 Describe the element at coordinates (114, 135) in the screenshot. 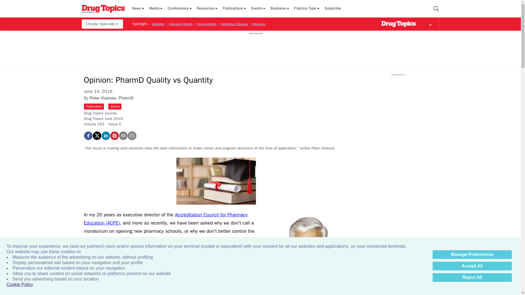

I see `Opinion: PharmD Quality vs Quantity` at that location.